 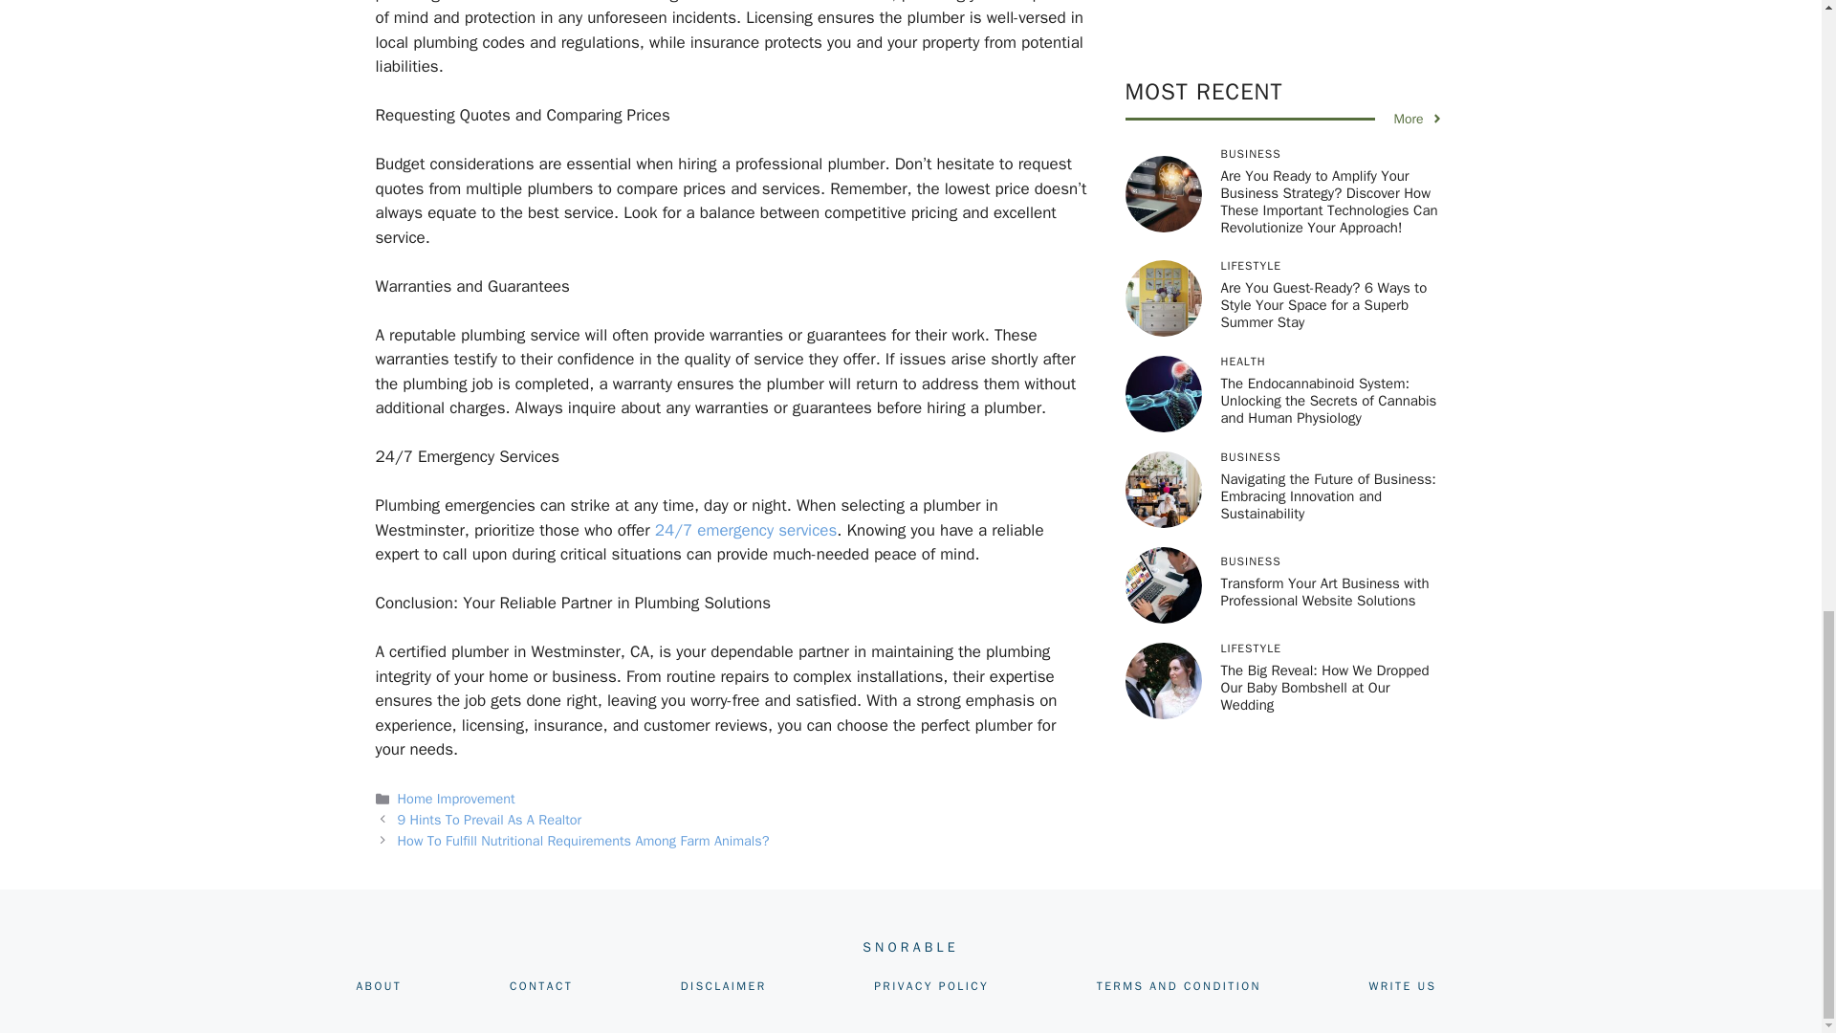 I want to click on SNORABLE, so click(x=910, y=947).